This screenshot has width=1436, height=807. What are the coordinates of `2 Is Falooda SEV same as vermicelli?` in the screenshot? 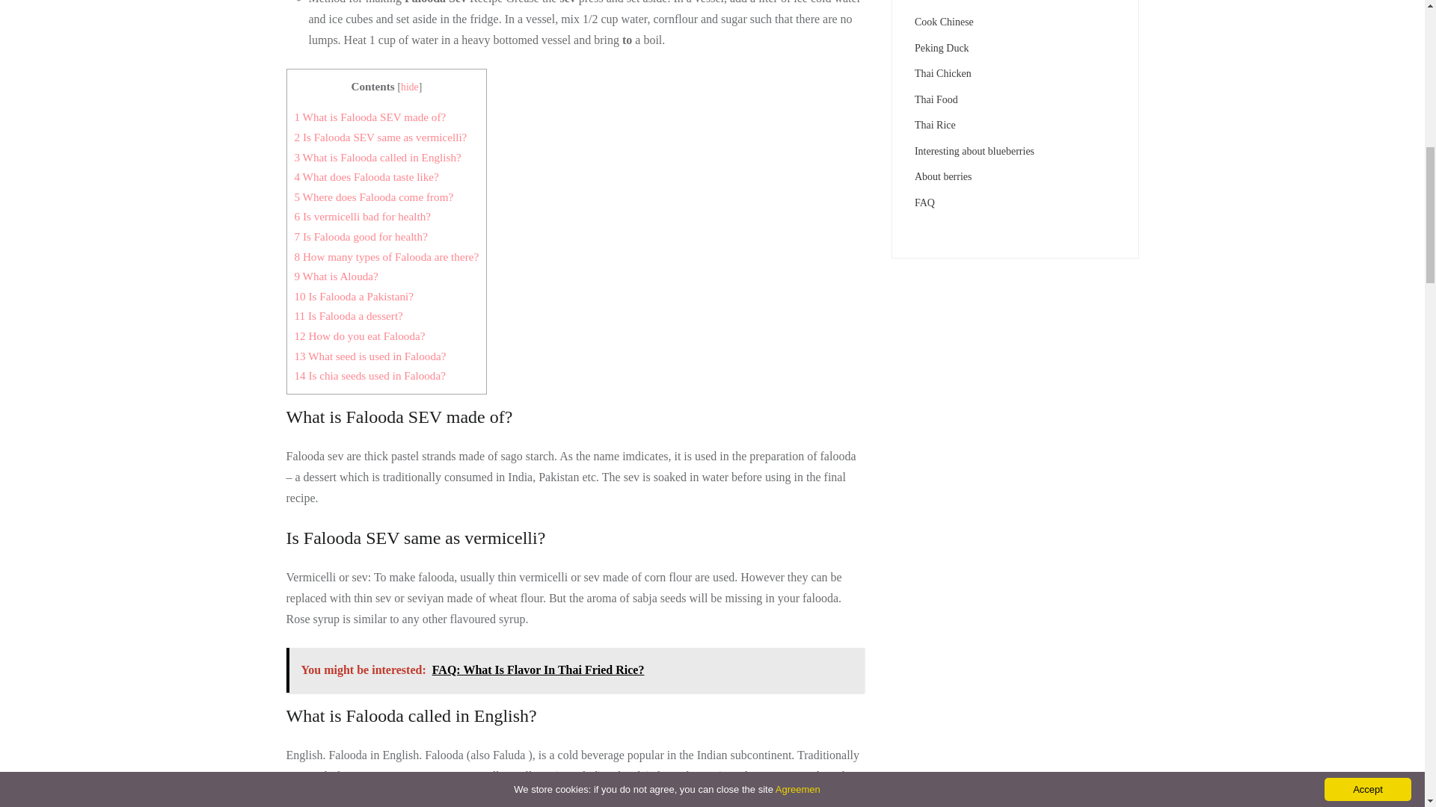 It's located at (381, 137).